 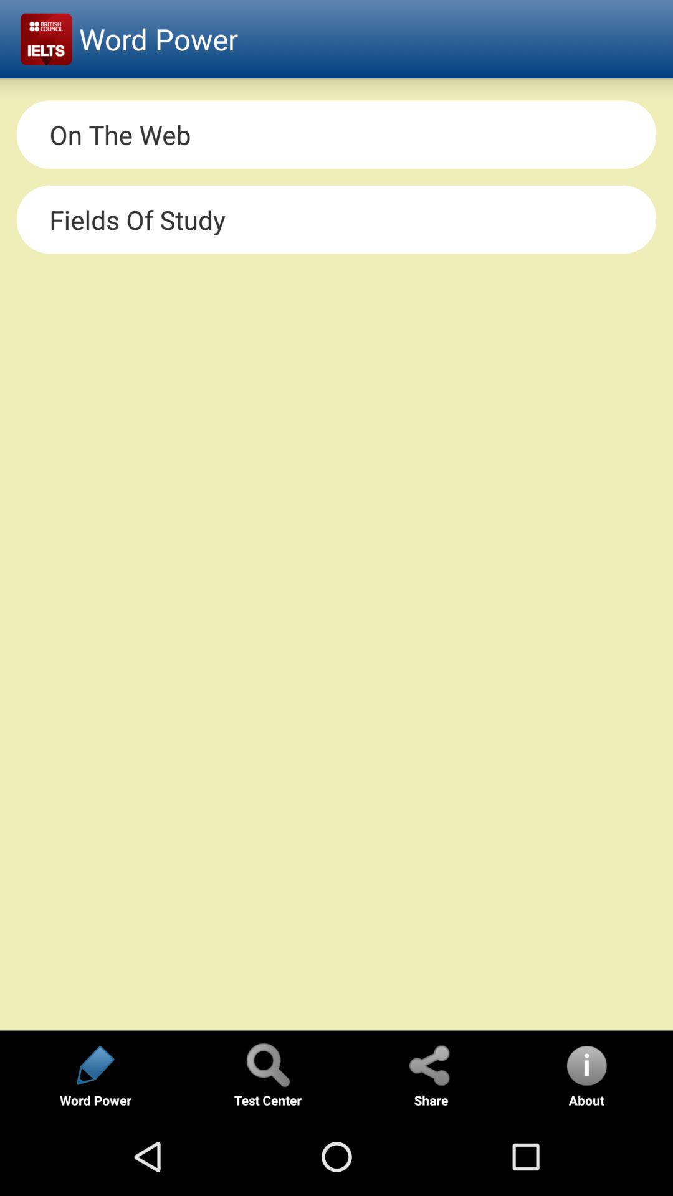 What do you see at coordinates (267, 1065) in the screenshot?
I see `link to test center` at bounding box center [267, 1065].